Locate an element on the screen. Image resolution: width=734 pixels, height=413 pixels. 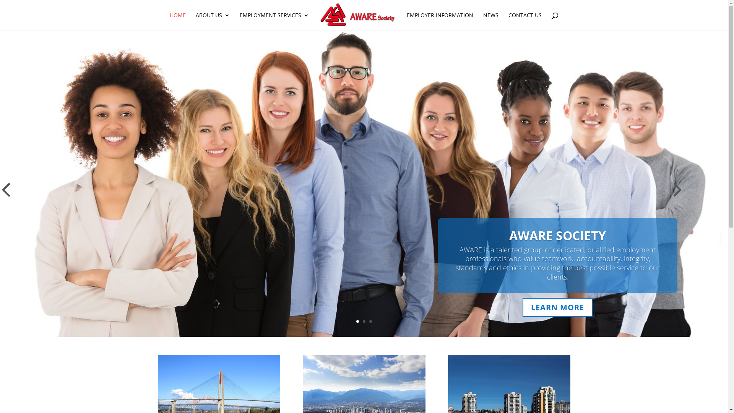
ABOUT US is located at coordinates (213, 21).